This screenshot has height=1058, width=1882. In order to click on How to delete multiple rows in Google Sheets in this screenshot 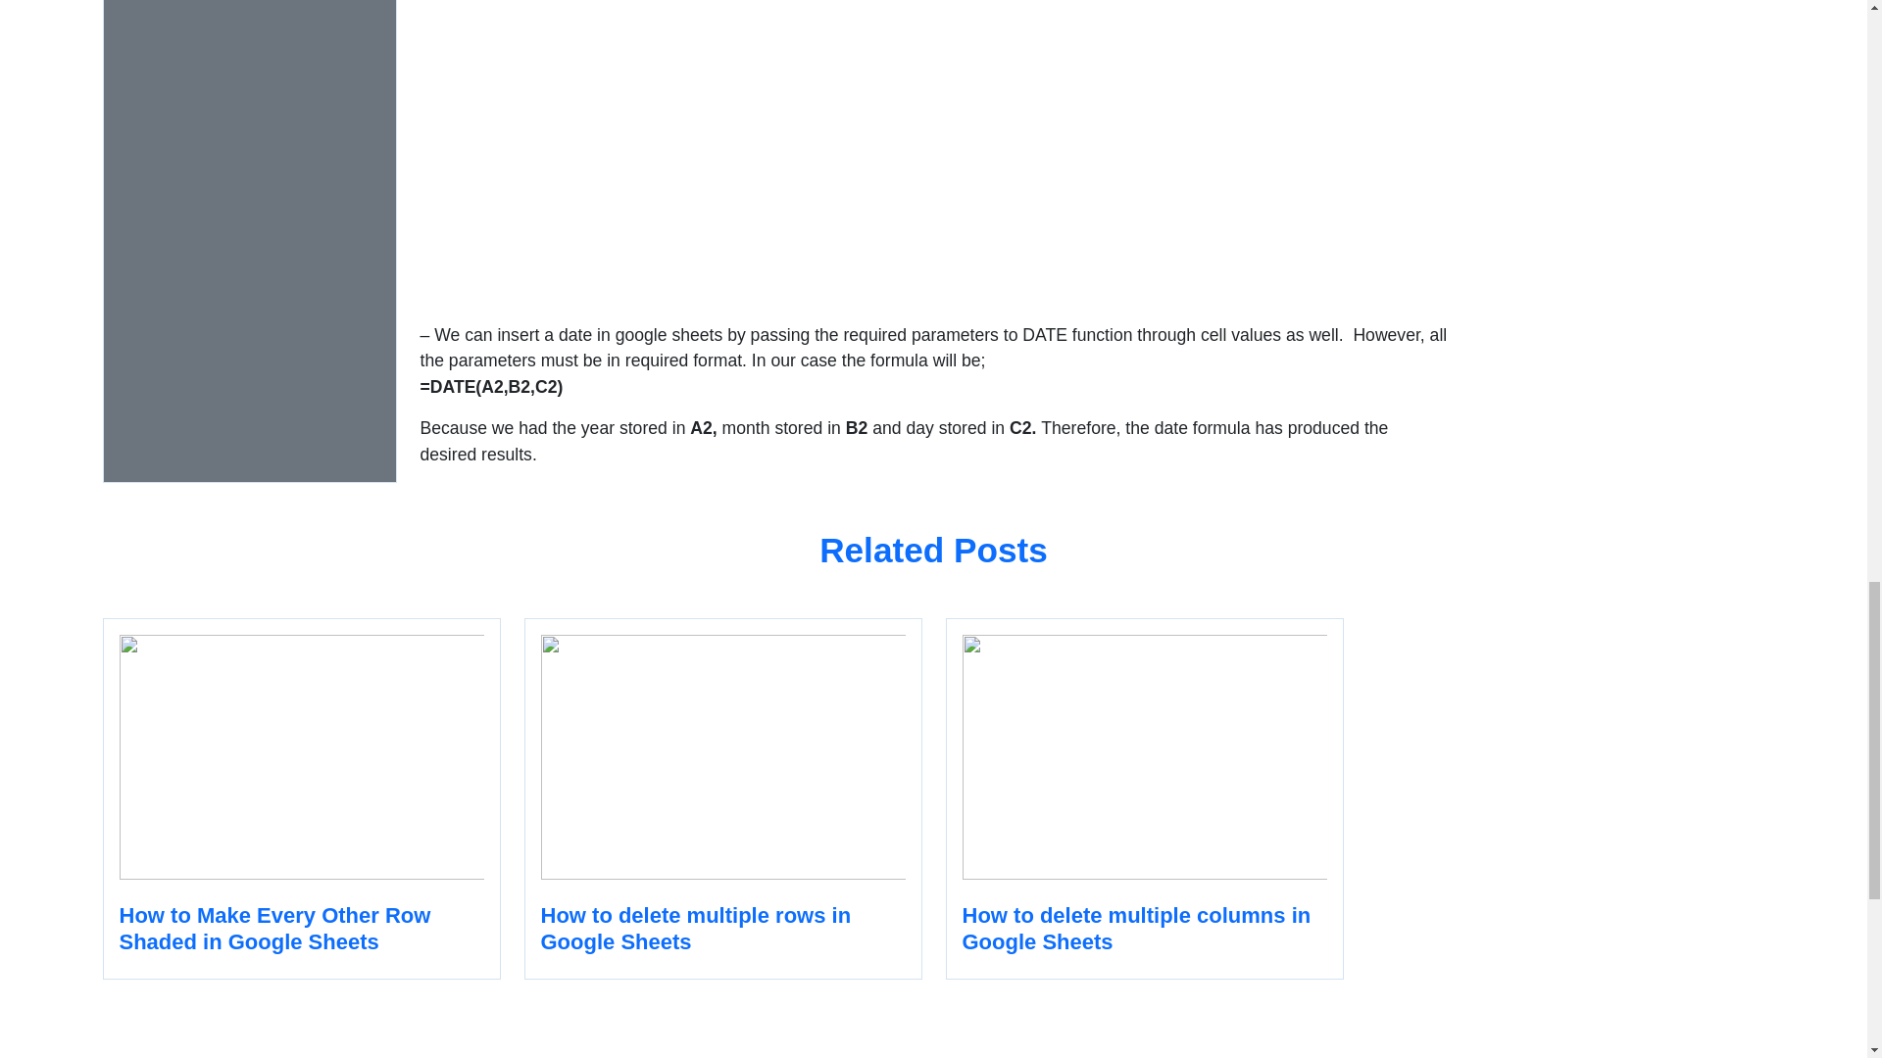, I will do `click(721, 798)`.